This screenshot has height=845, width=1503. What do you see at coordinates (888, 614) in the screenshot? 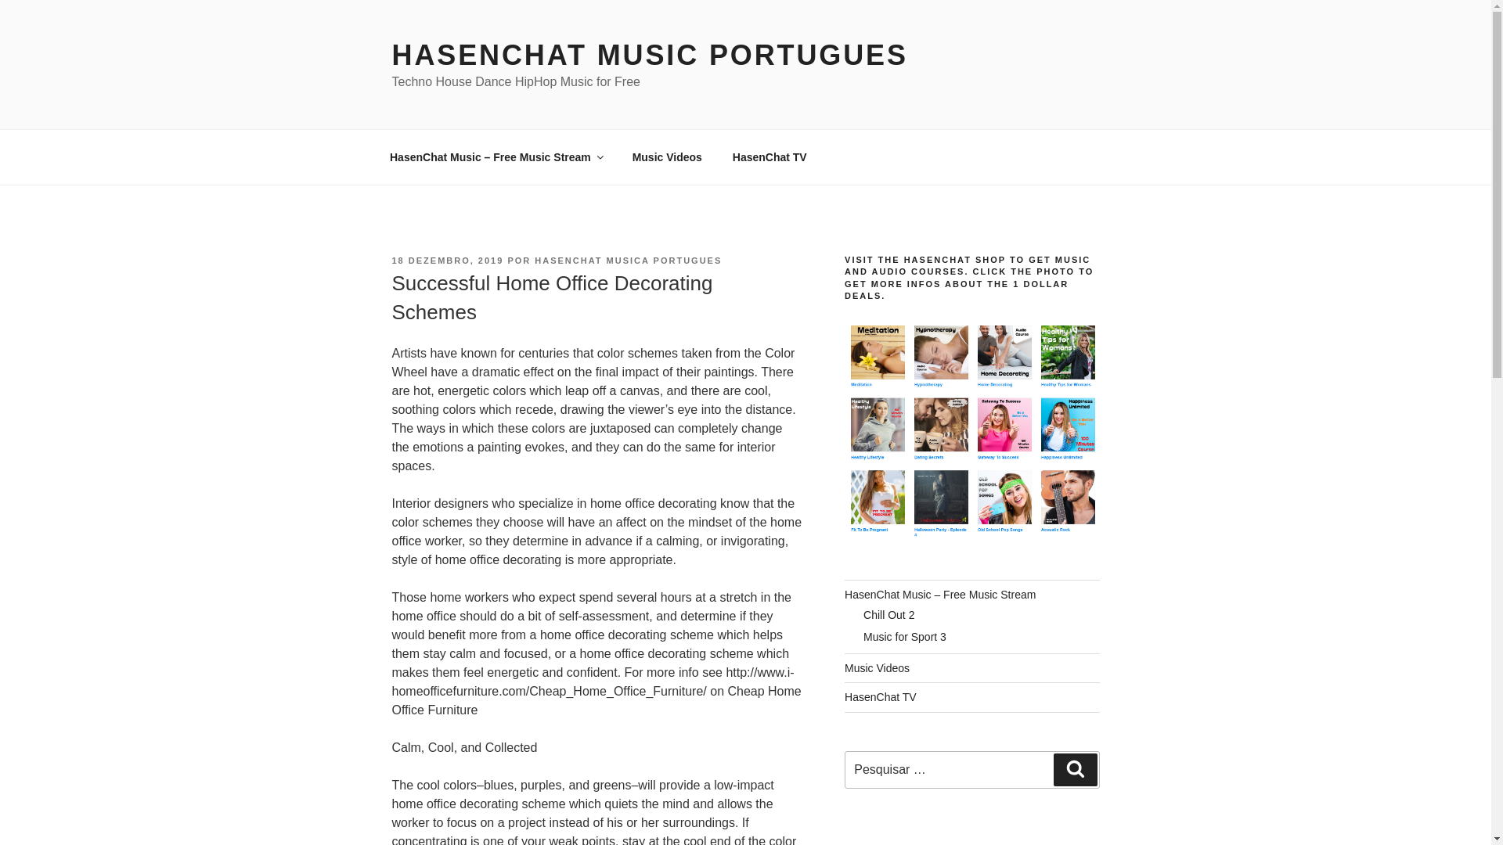
I see `Chill Out 2` at bounding box center [888, 614].